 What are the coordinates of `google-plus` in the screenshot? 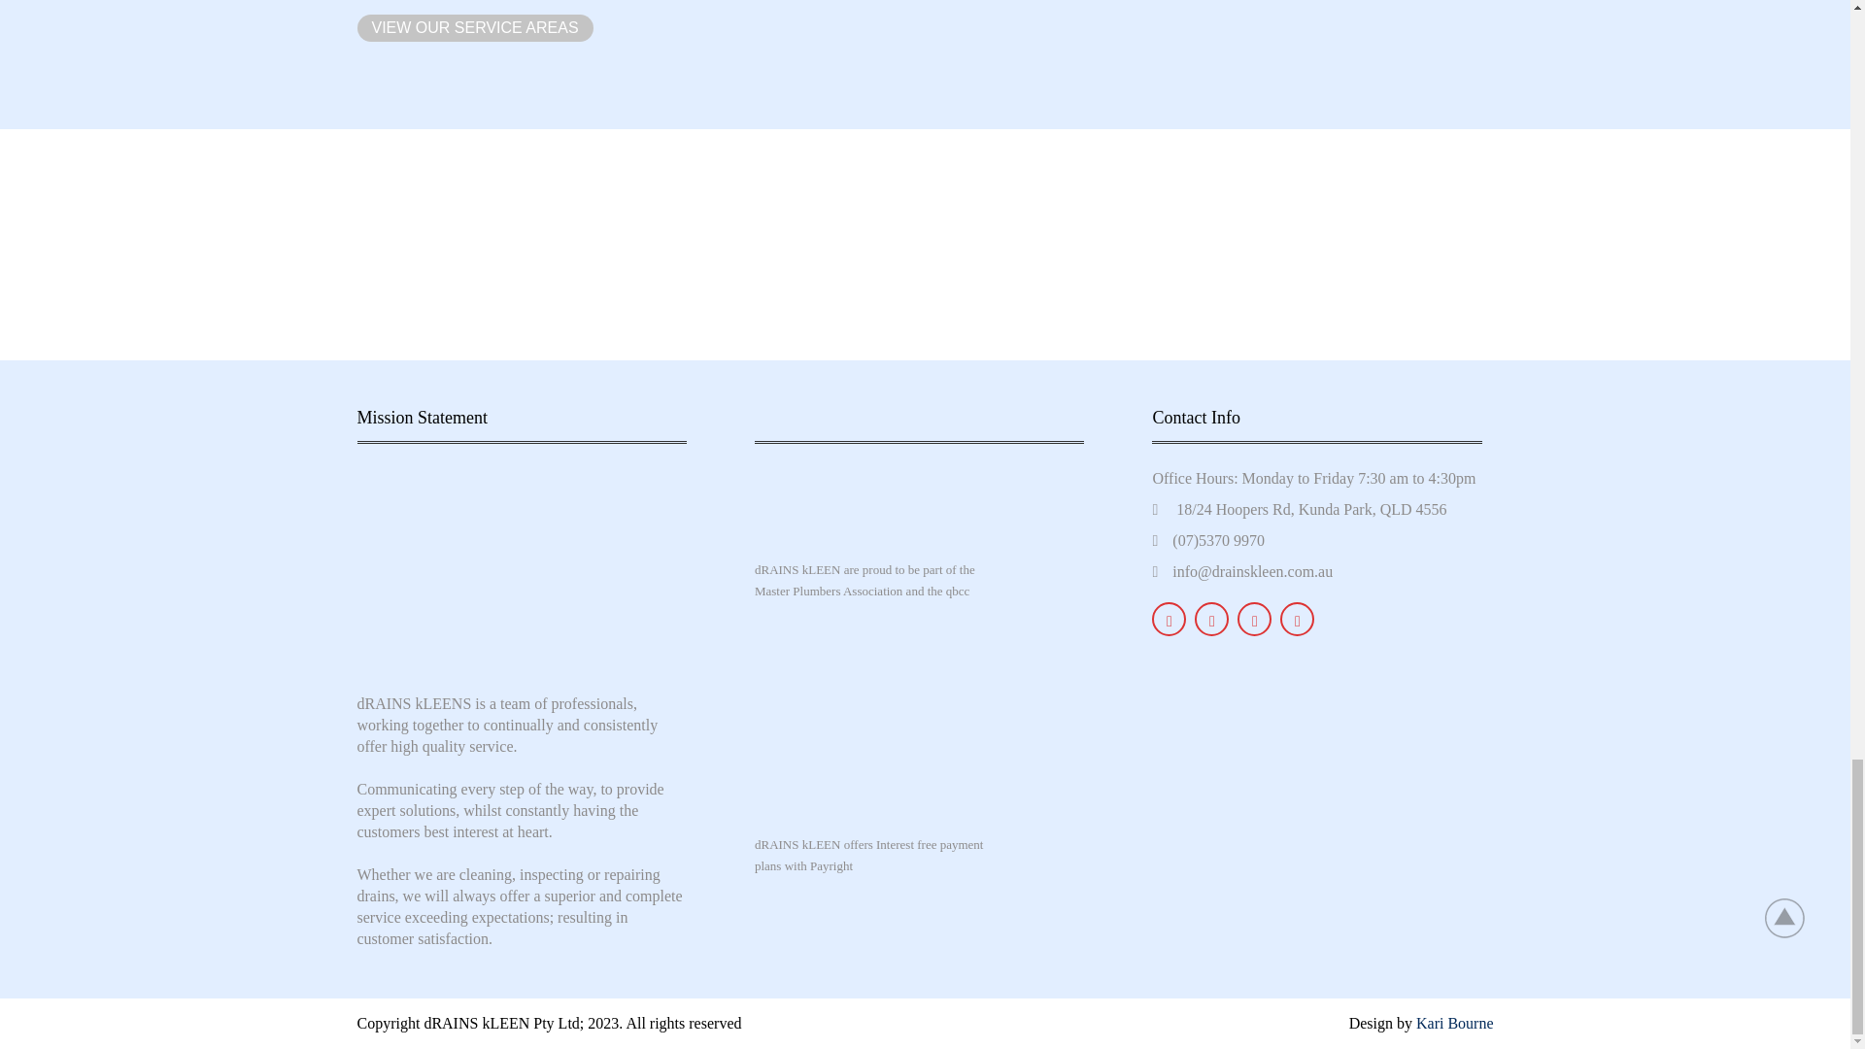 It's located at (1297, 618).